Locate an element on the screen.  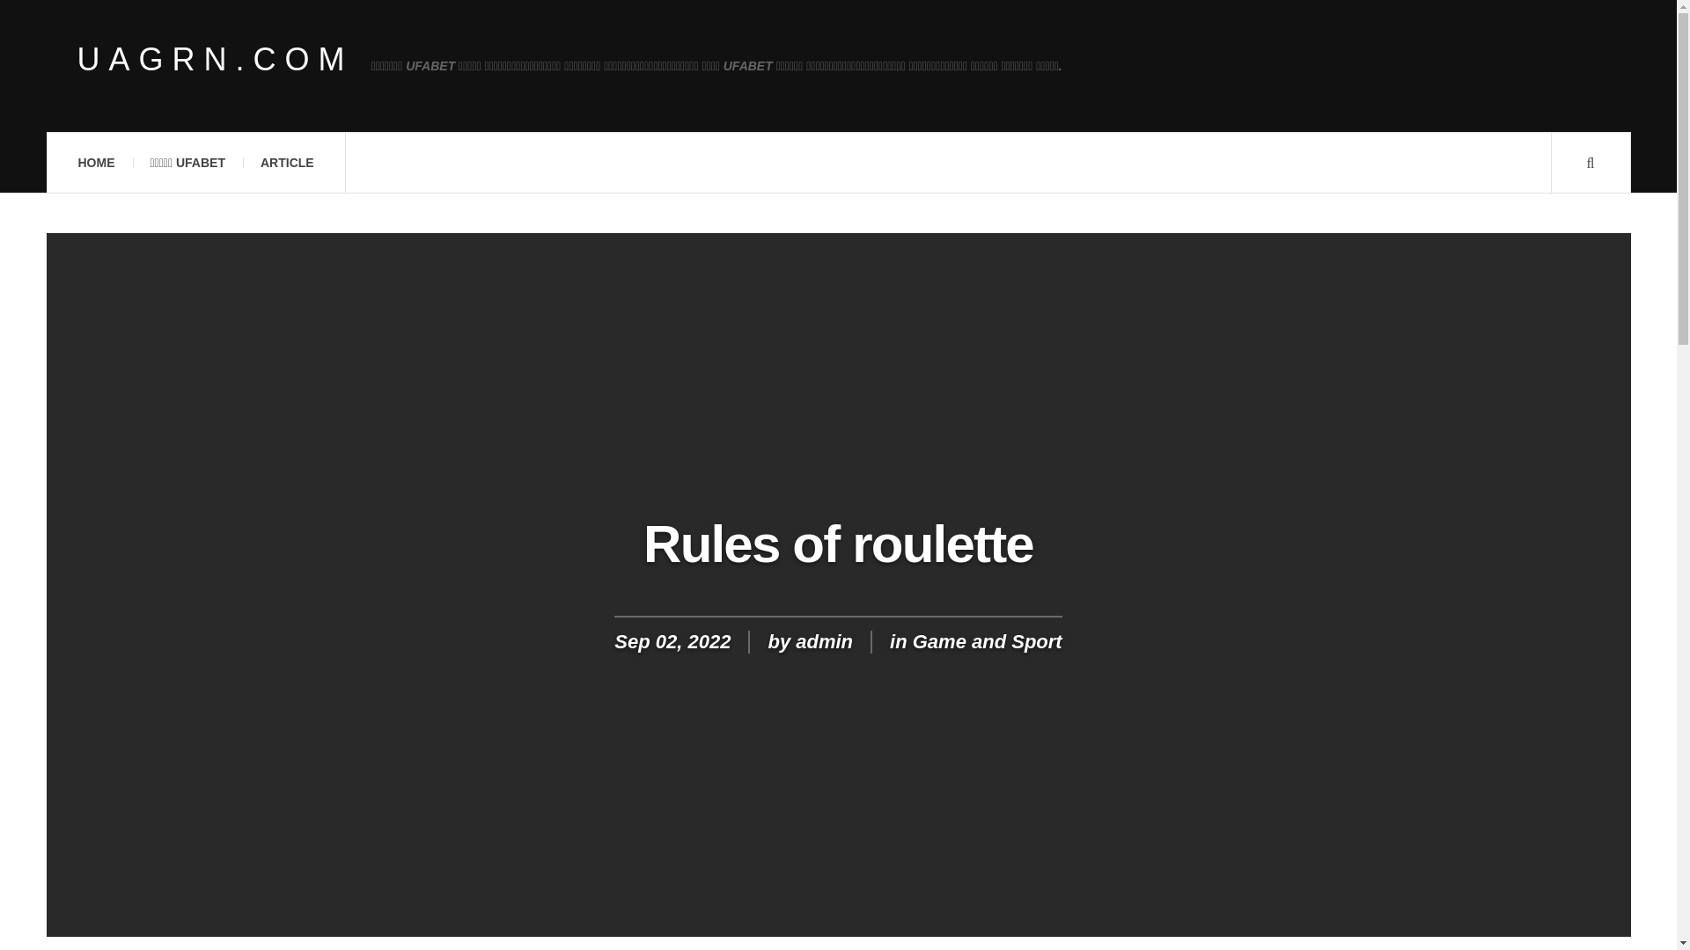
uagrn.com is located at coordinates (215, 60).